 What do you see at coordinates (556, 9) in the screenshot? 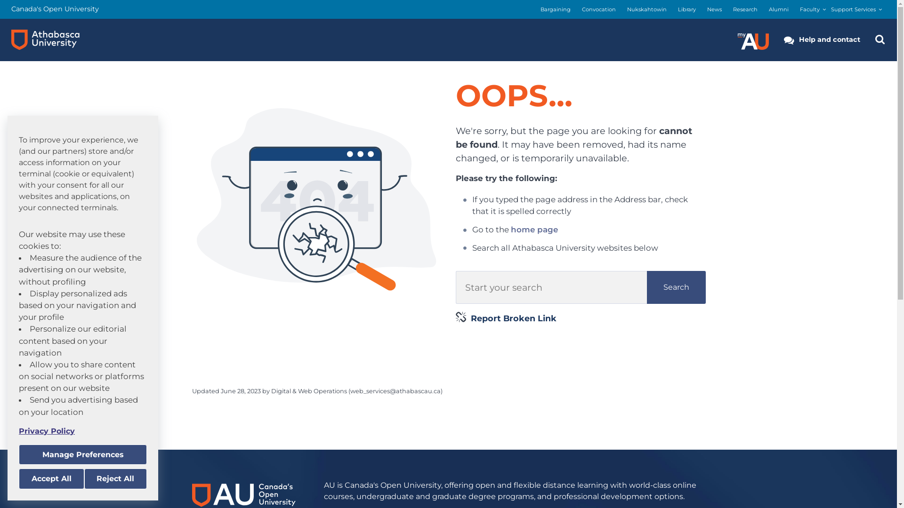
I see `Bargaining` at bounding box center [556, 9].